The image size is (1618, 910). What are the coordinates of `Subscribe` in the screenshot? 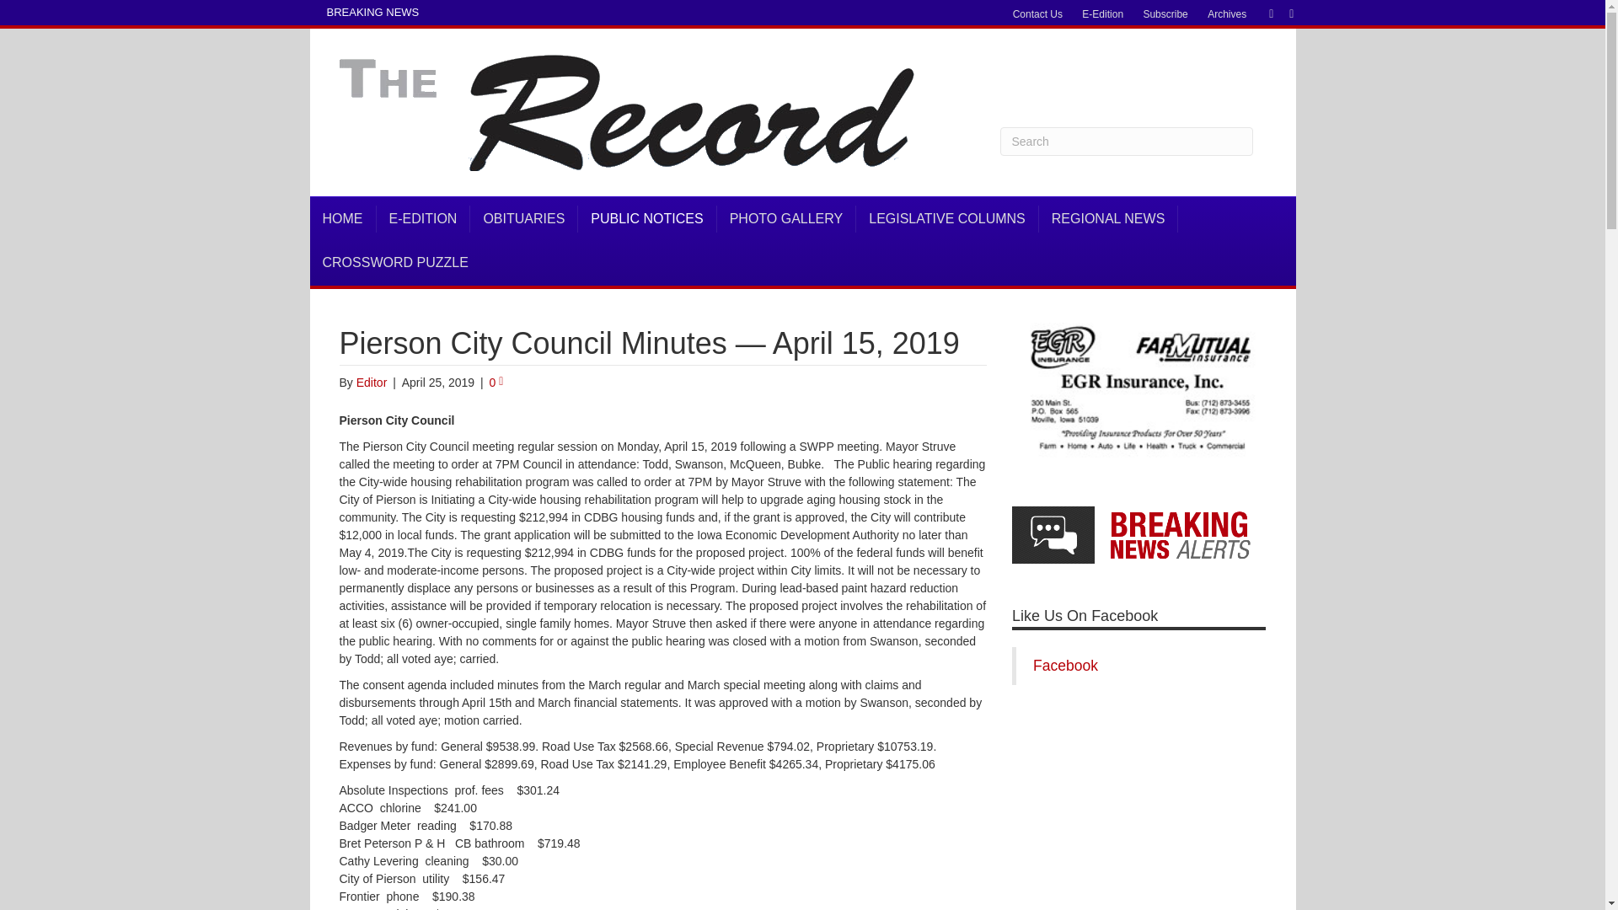 It's located at (1165, 14).